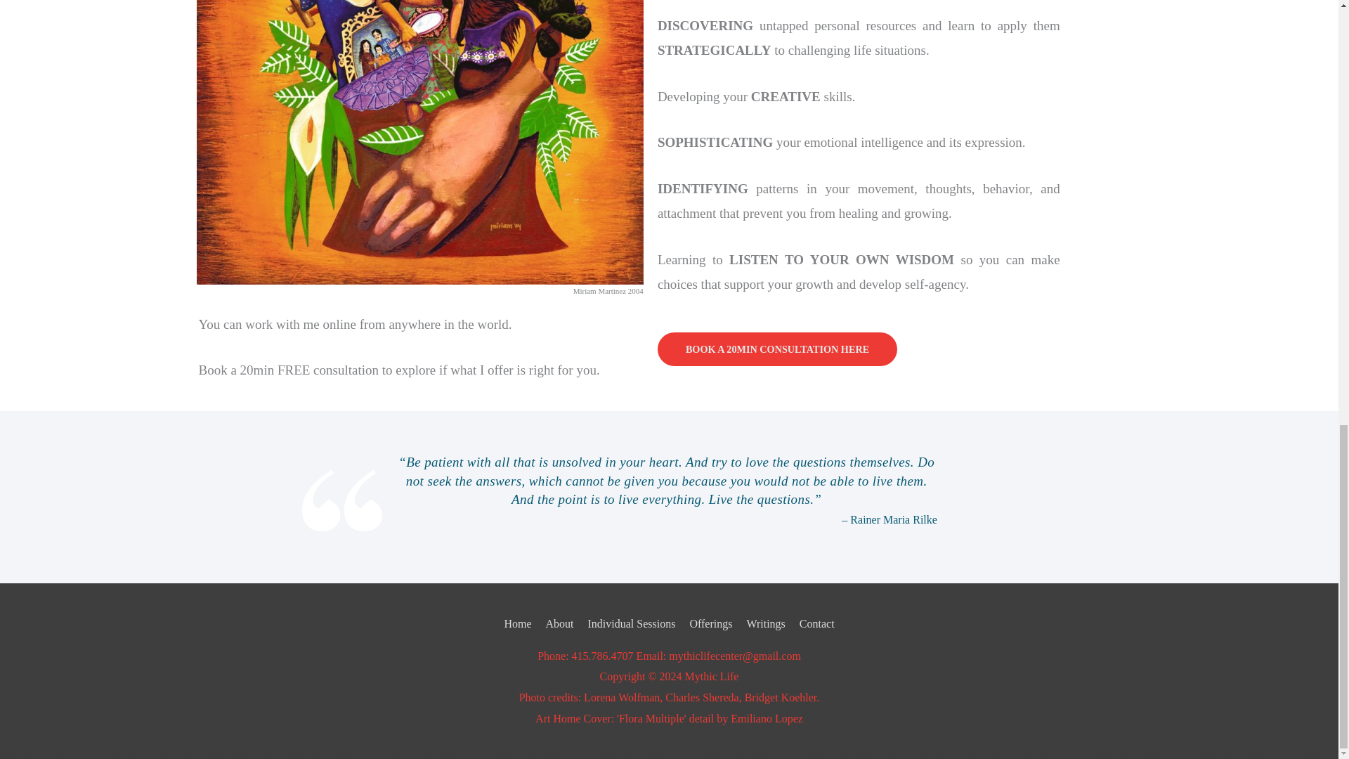  What do you see at coordinates (560, 624) in the screenshot?
I see `About` at bounding box center [560, 624].